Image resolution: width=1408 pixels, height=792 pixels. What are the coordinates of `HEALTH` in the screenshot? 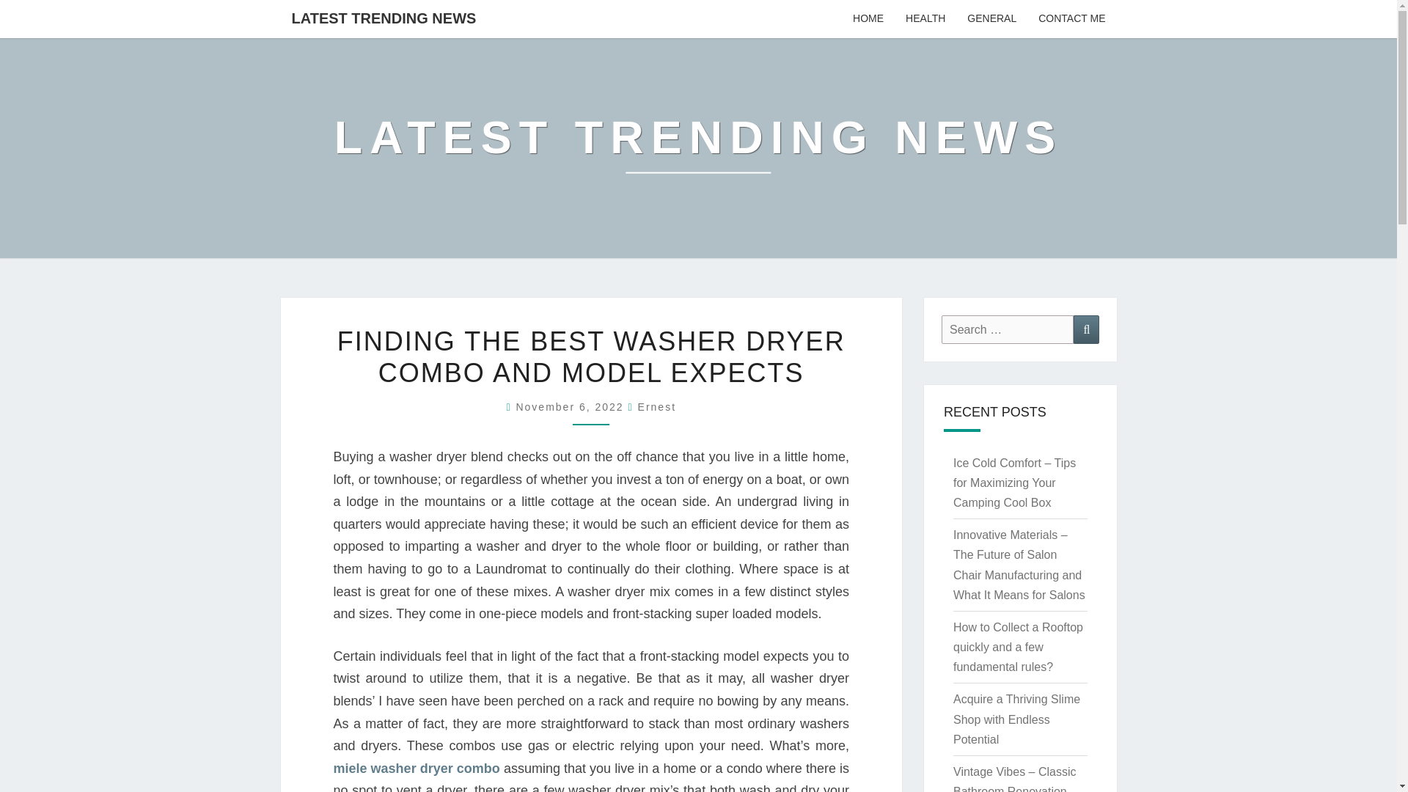 It's located at (925, 19).